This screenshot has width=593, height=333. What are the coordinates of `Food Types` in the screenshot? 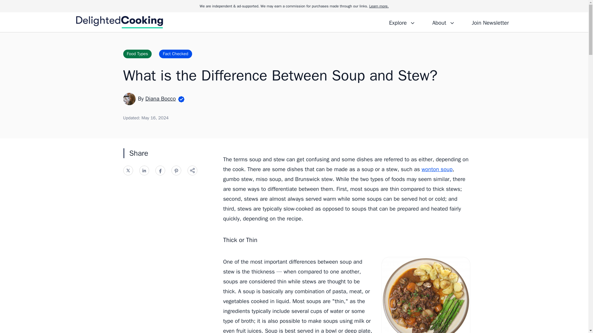 It's located at (137, 54).